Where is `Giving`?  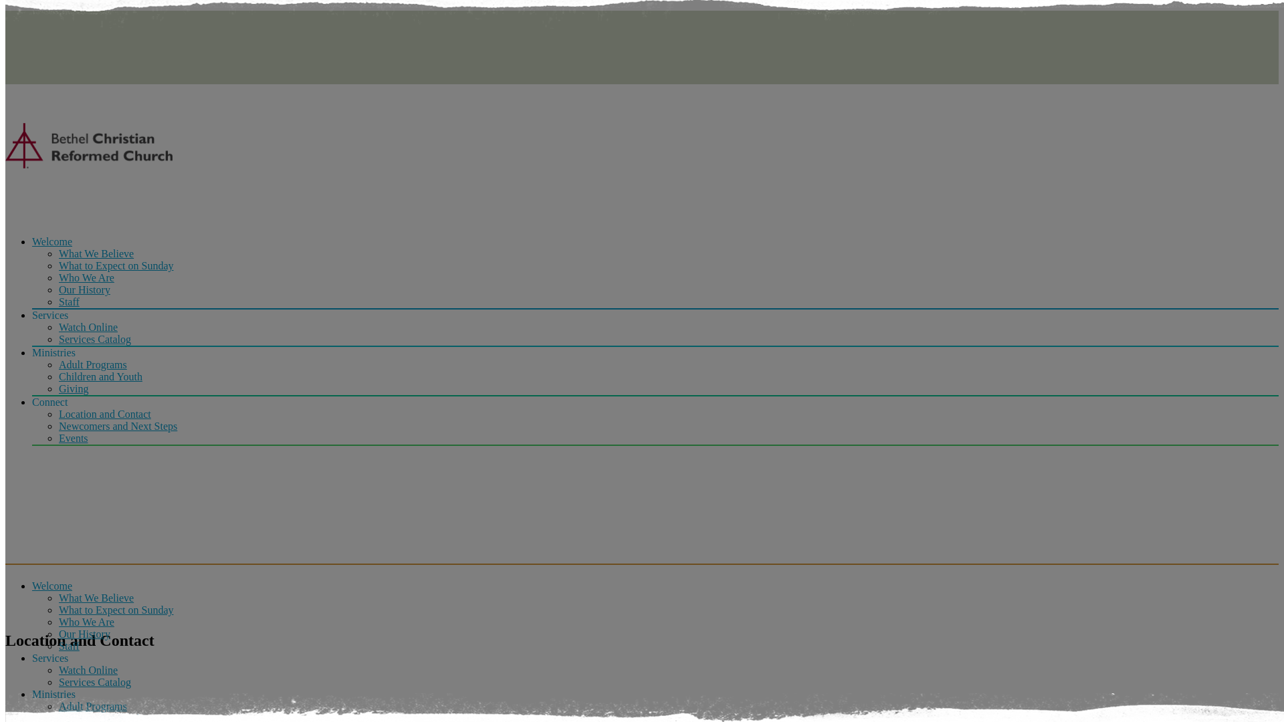 Giving is located at coordinates (74, 389).